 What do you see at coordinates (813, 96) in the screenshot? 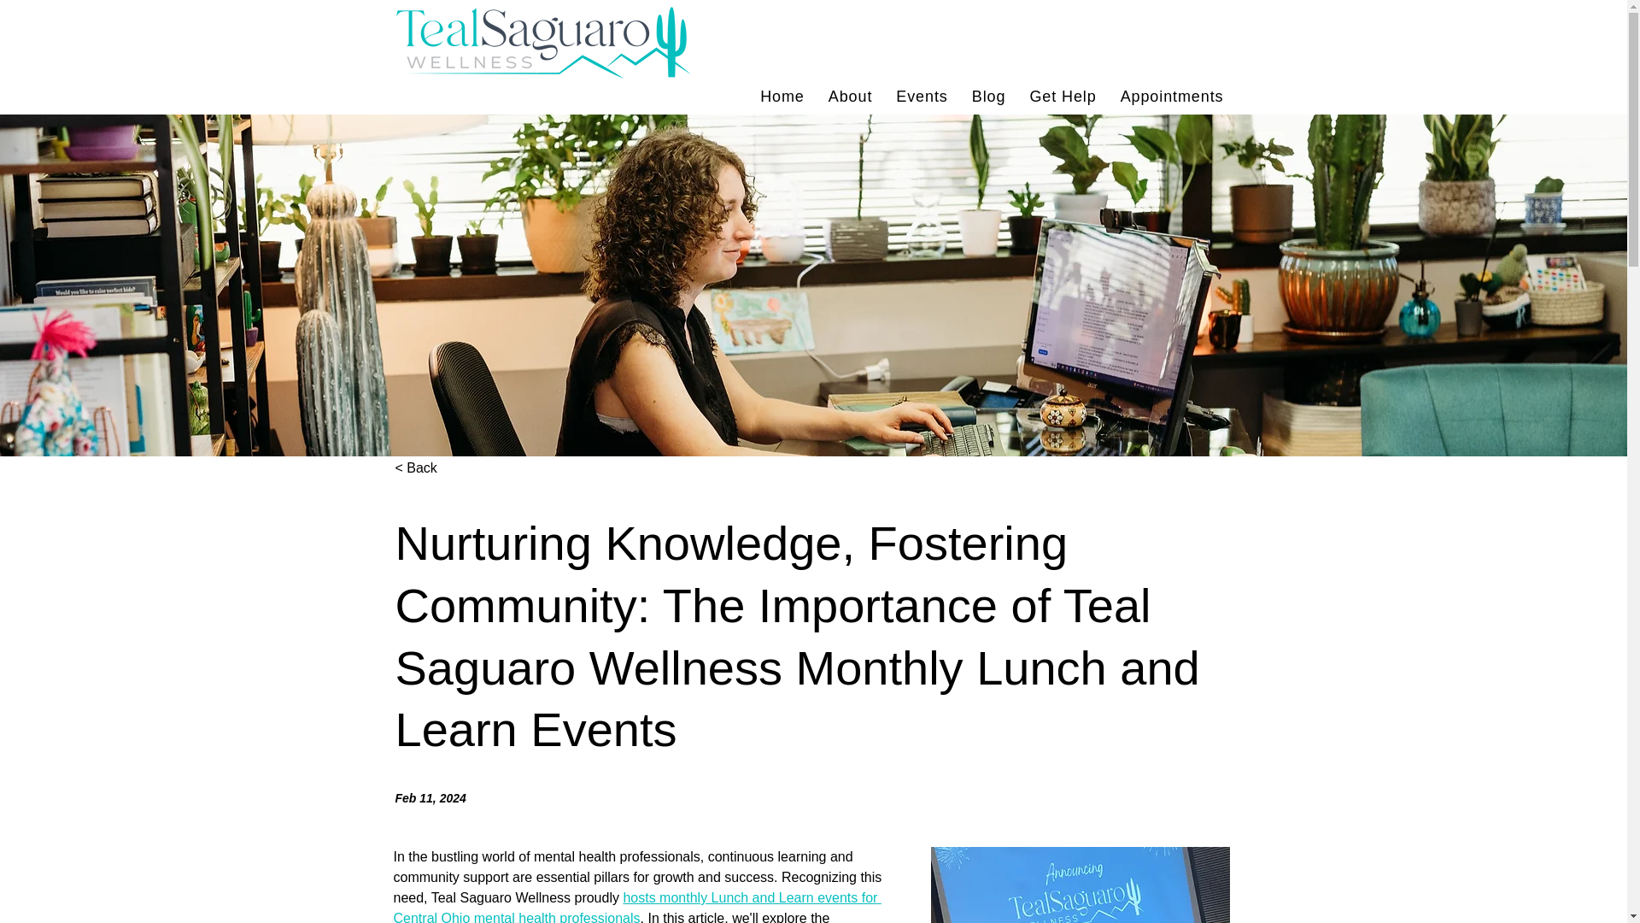
I see `Appointments` at bounding box center [813, 96].